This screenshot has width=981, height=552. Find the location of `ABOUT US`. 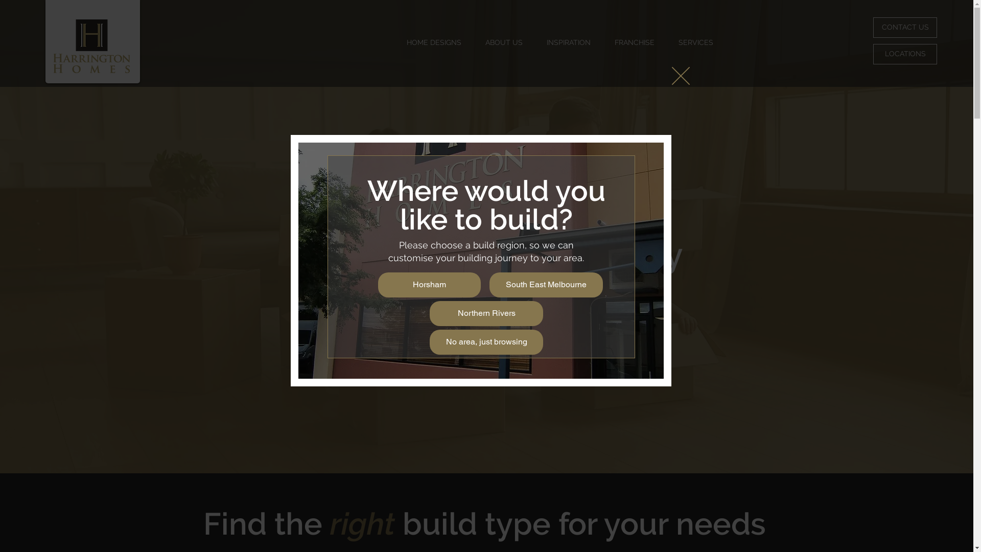

ABOUT US is located at coordinates (504, 42).